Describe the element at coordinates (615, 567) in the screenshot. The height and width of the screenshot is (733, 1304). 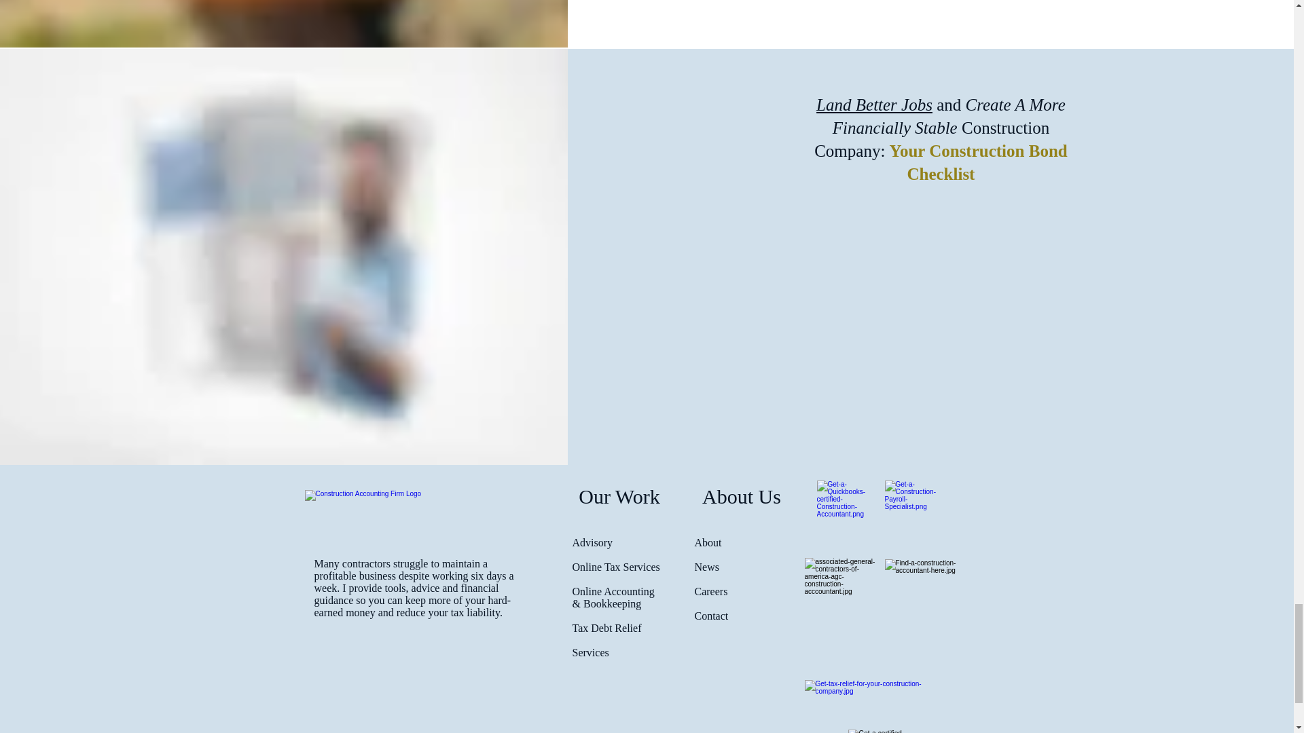
I see `Online Tax Services` at that location.